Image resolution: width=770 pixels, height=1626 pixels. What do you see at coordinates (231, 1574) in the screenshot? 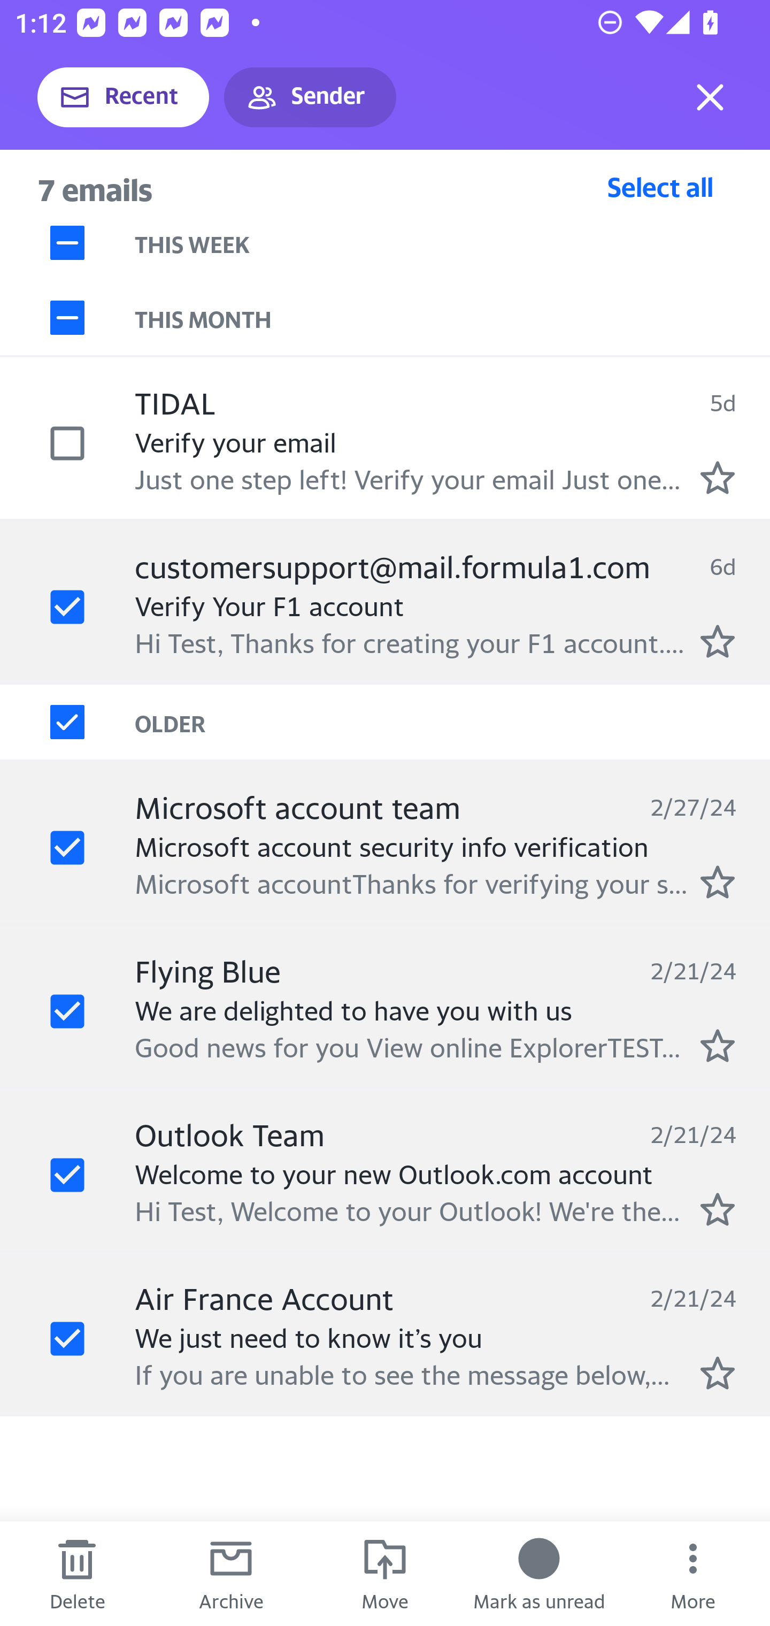
I see `Archive` at bounding box center [231, 1574].